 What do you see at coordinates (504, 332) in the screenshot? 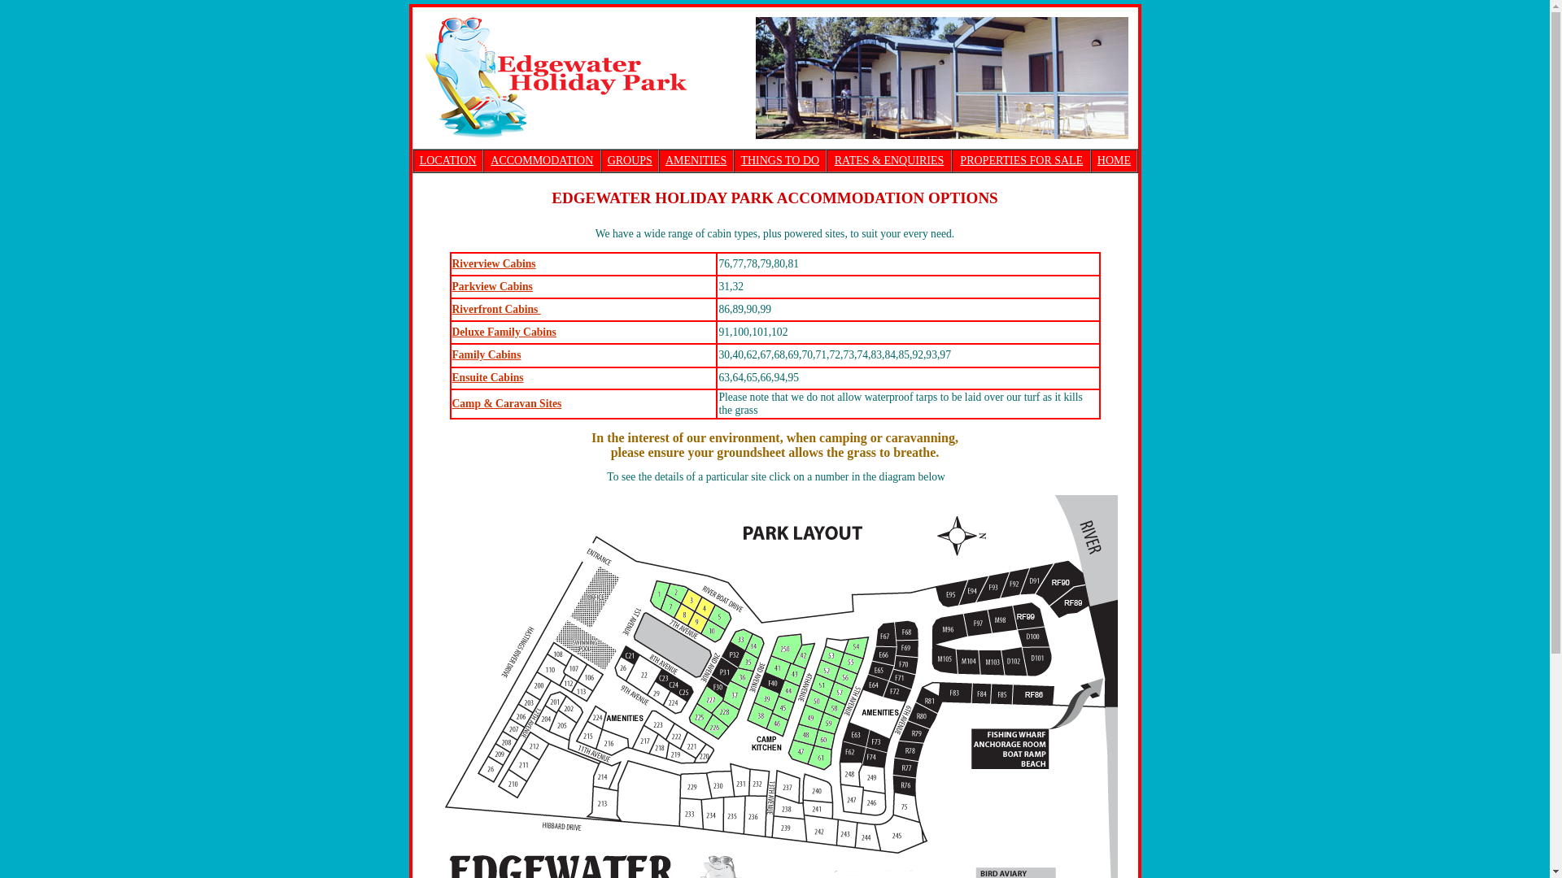
I see `Deluxe Family Cabins` at bounding box center [504, 332].